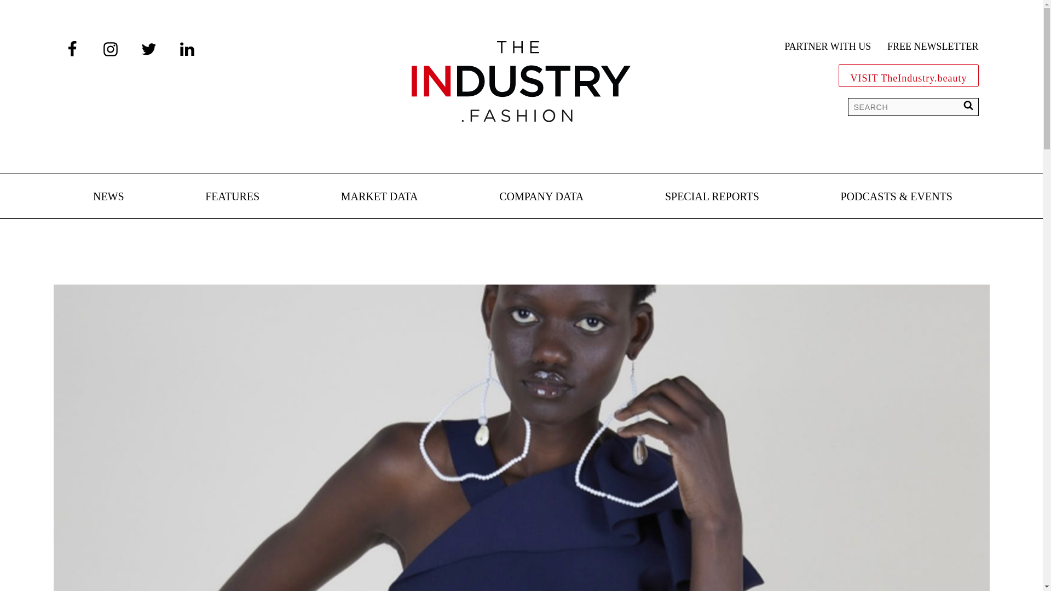 The width and height of the screenshot is (1051, 591). What do you see at coordinates (232, 197) in the screenshot?
I see `FEATURES` at bounding box center [232, 197].